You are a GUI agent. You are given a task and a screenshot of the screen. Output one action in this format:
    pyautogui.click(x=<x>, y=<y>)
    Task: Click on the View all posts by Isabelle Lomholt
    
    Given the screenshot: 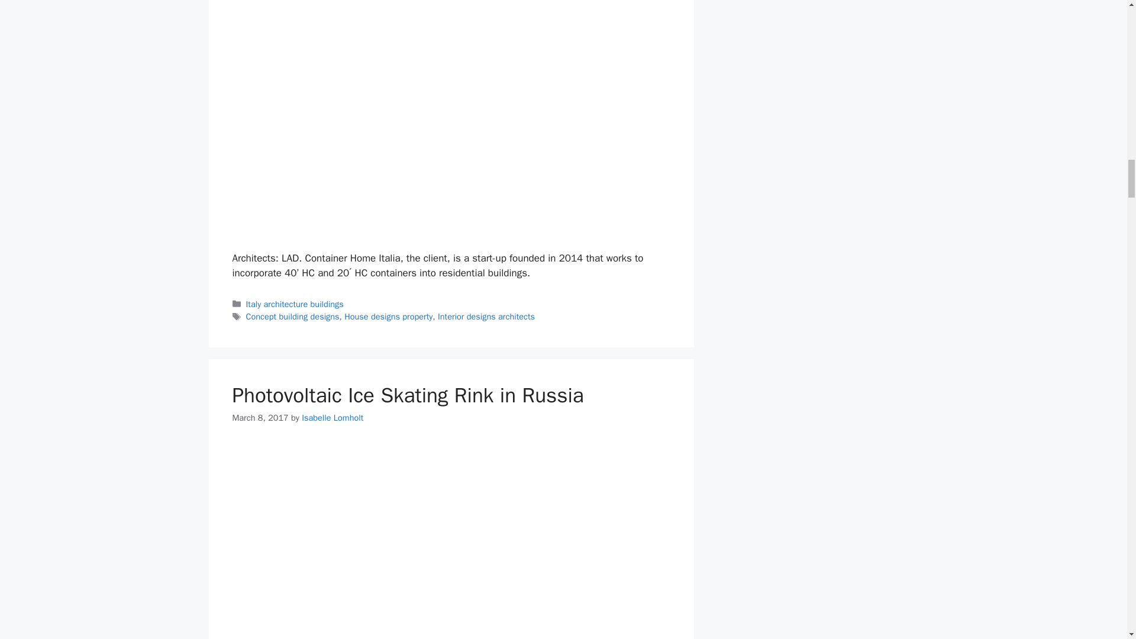 What is the action you would take?
    pyautogui.click(x=333, y=417)
    